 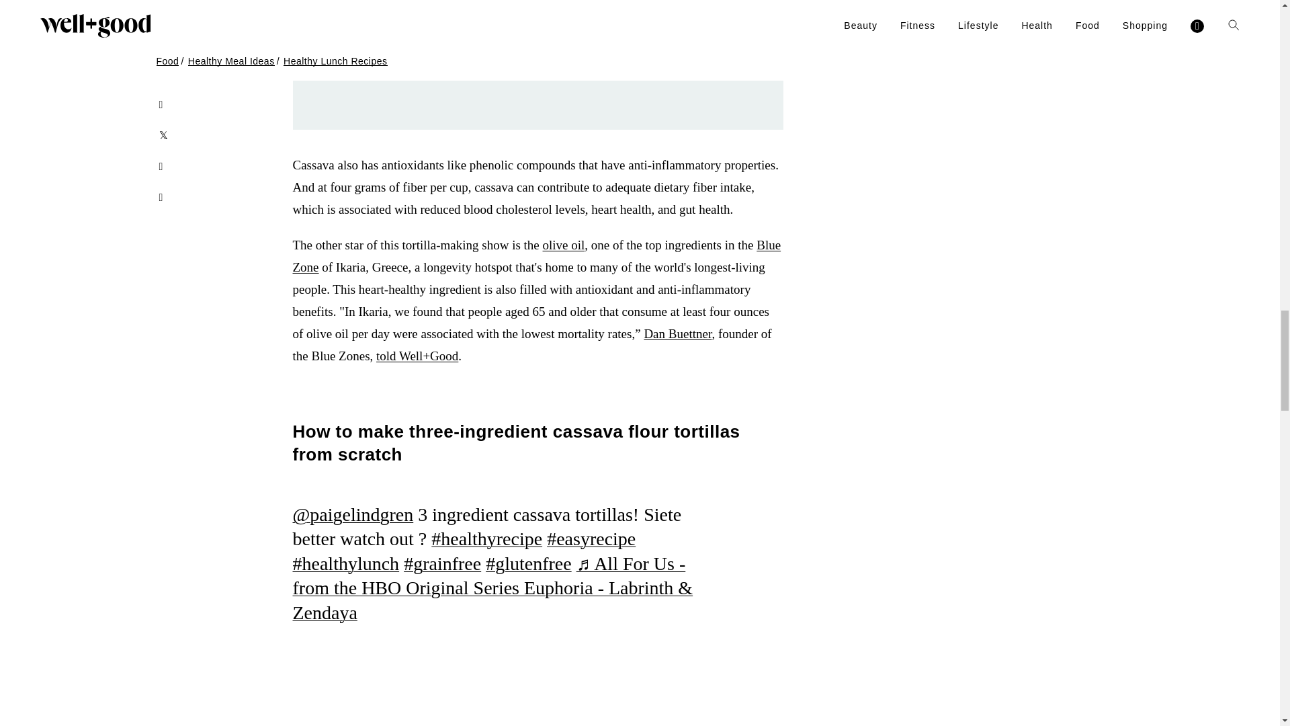 I want to click on easyrecipe, so click(x=591, y=538).